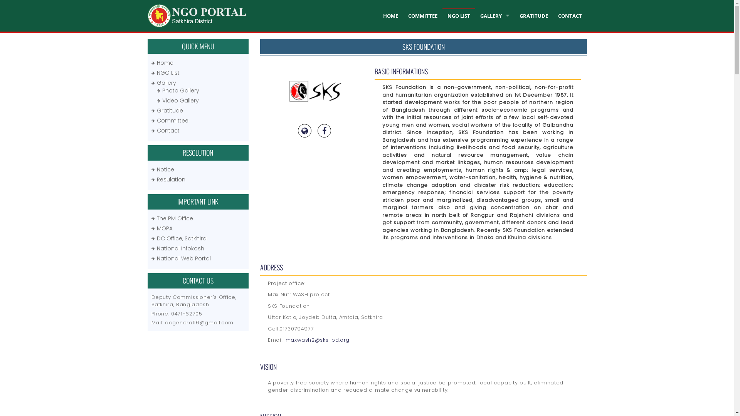 This screenshot has width=740, height=416. Describe the element at coordinates (168, 131) in the screenshot. I see `Contact` at that location.